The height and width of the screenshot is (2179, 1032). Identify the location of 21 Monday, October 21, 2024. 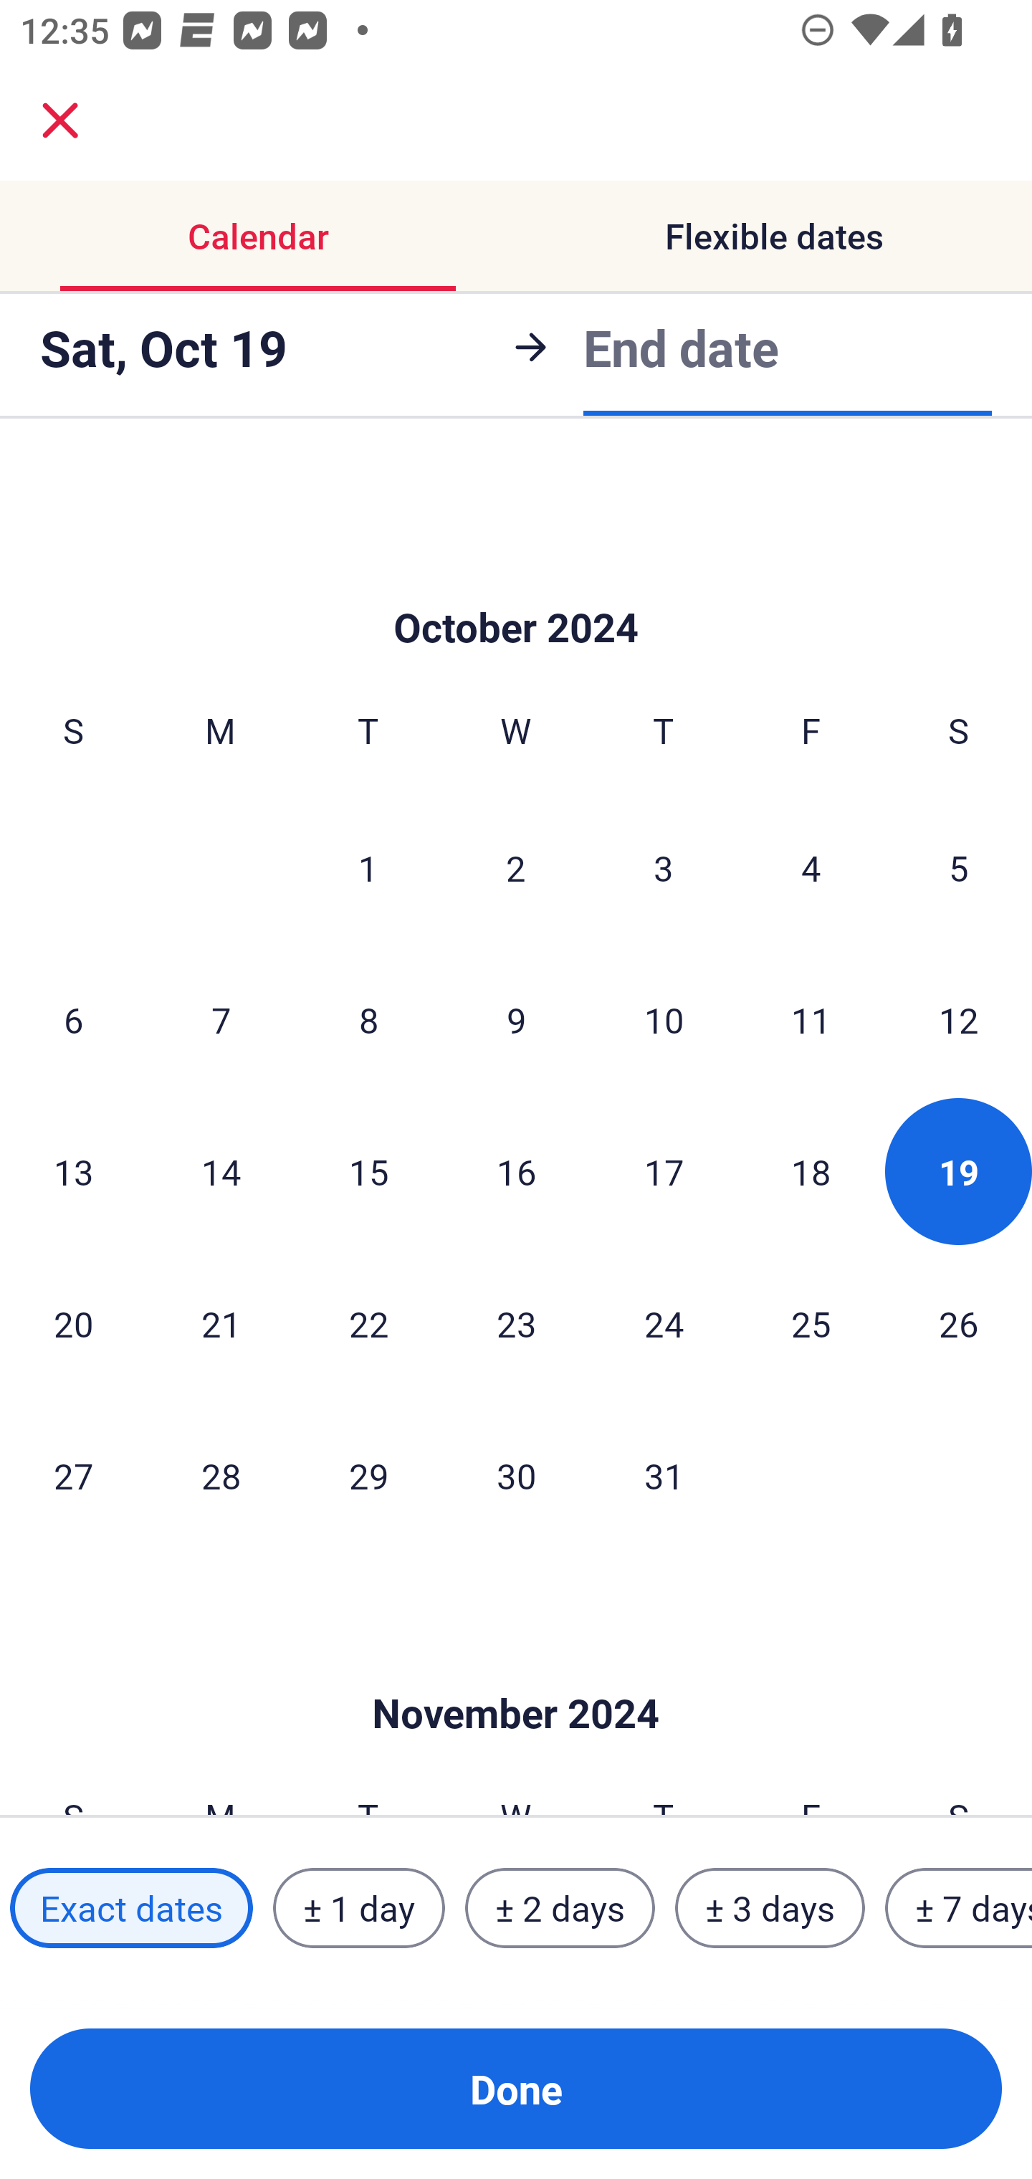
(221, 1323).